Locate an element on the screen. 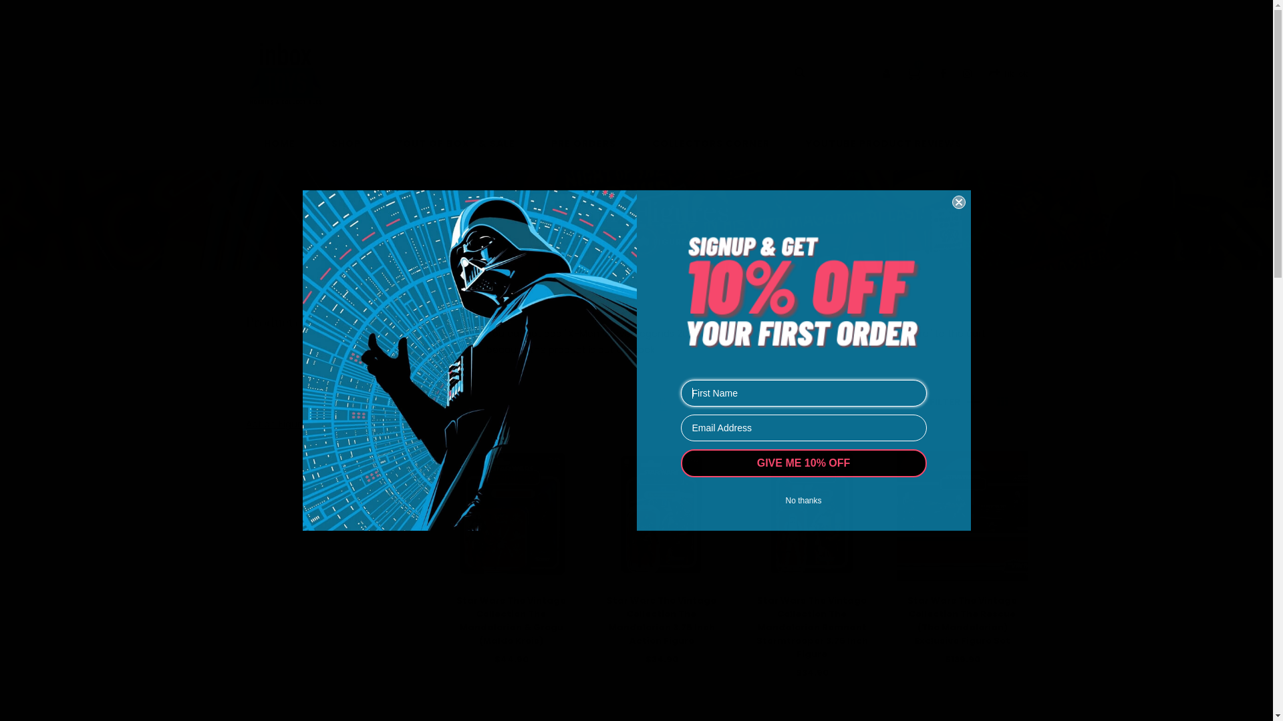 This screenshot has height=721, width=1283. Books & Comics is located at coordinates (283, 489).